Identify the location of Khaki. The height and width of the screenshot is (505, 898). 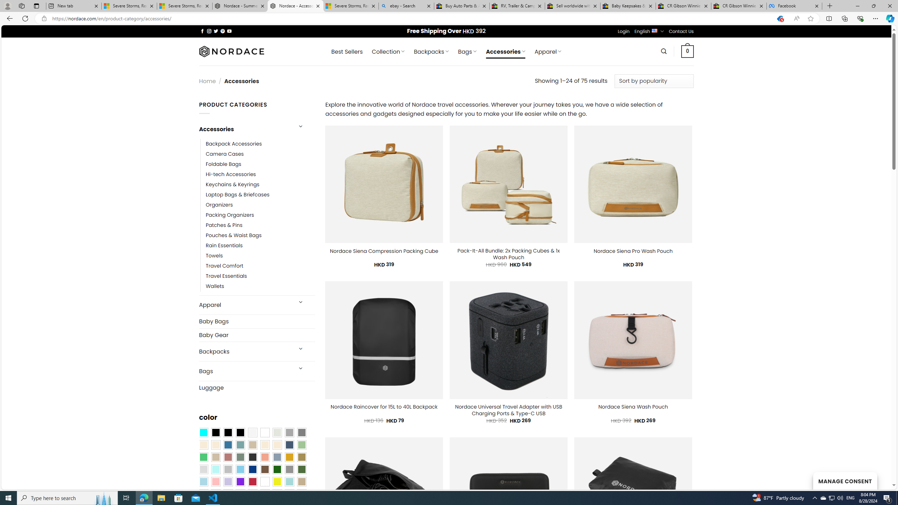
(302, 482).